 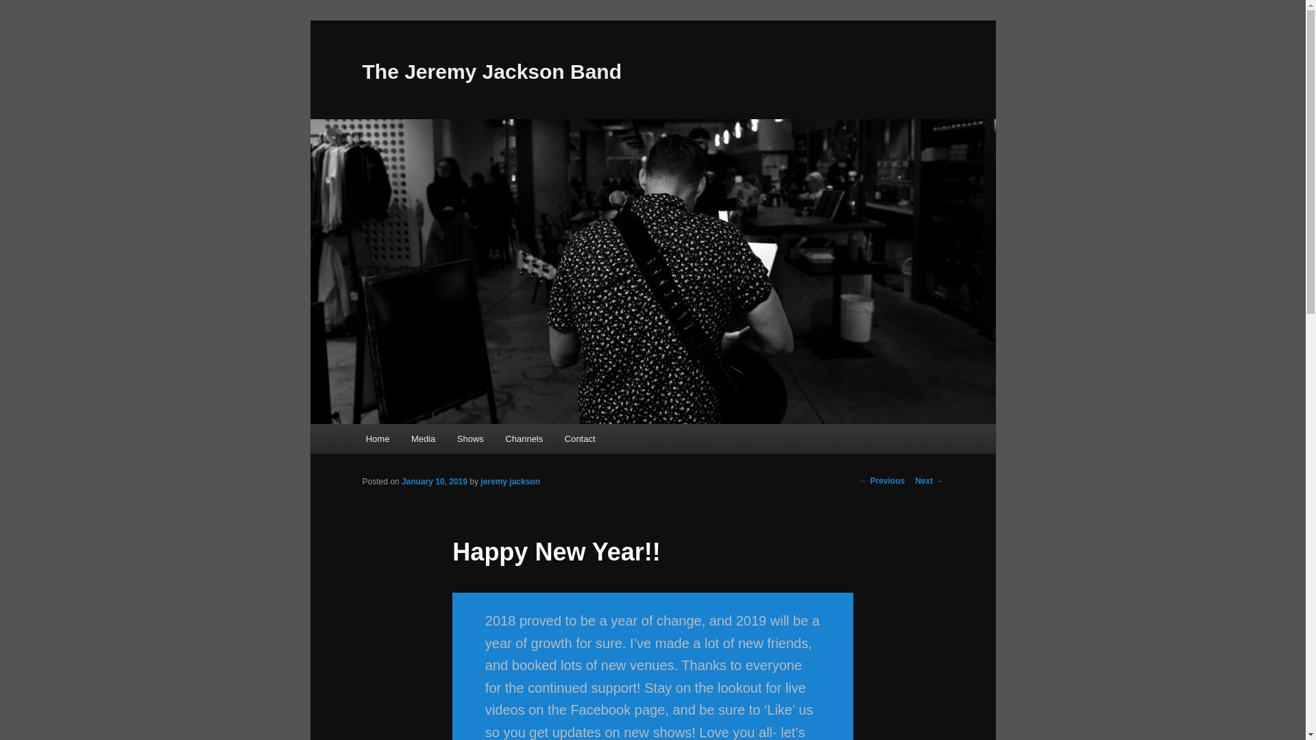 I want to click on January 10, 2019, so click(x=434, y=481).